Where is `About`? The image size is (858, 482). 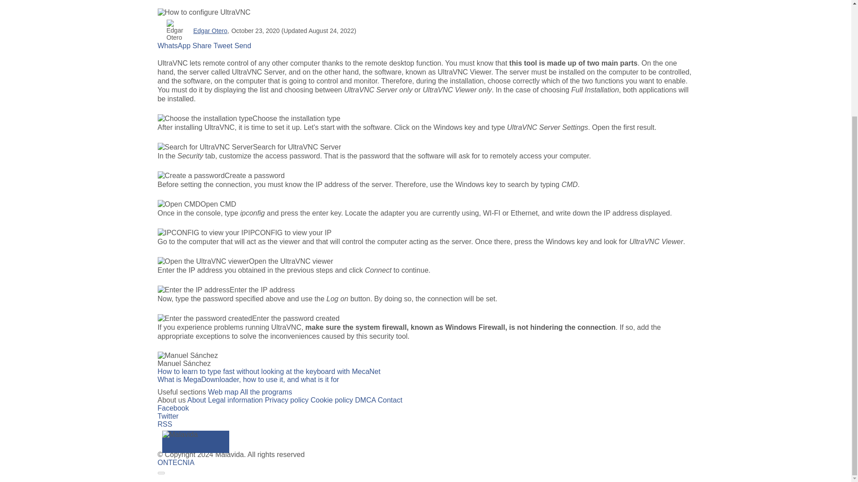
About is located at coordinates (196, 400).